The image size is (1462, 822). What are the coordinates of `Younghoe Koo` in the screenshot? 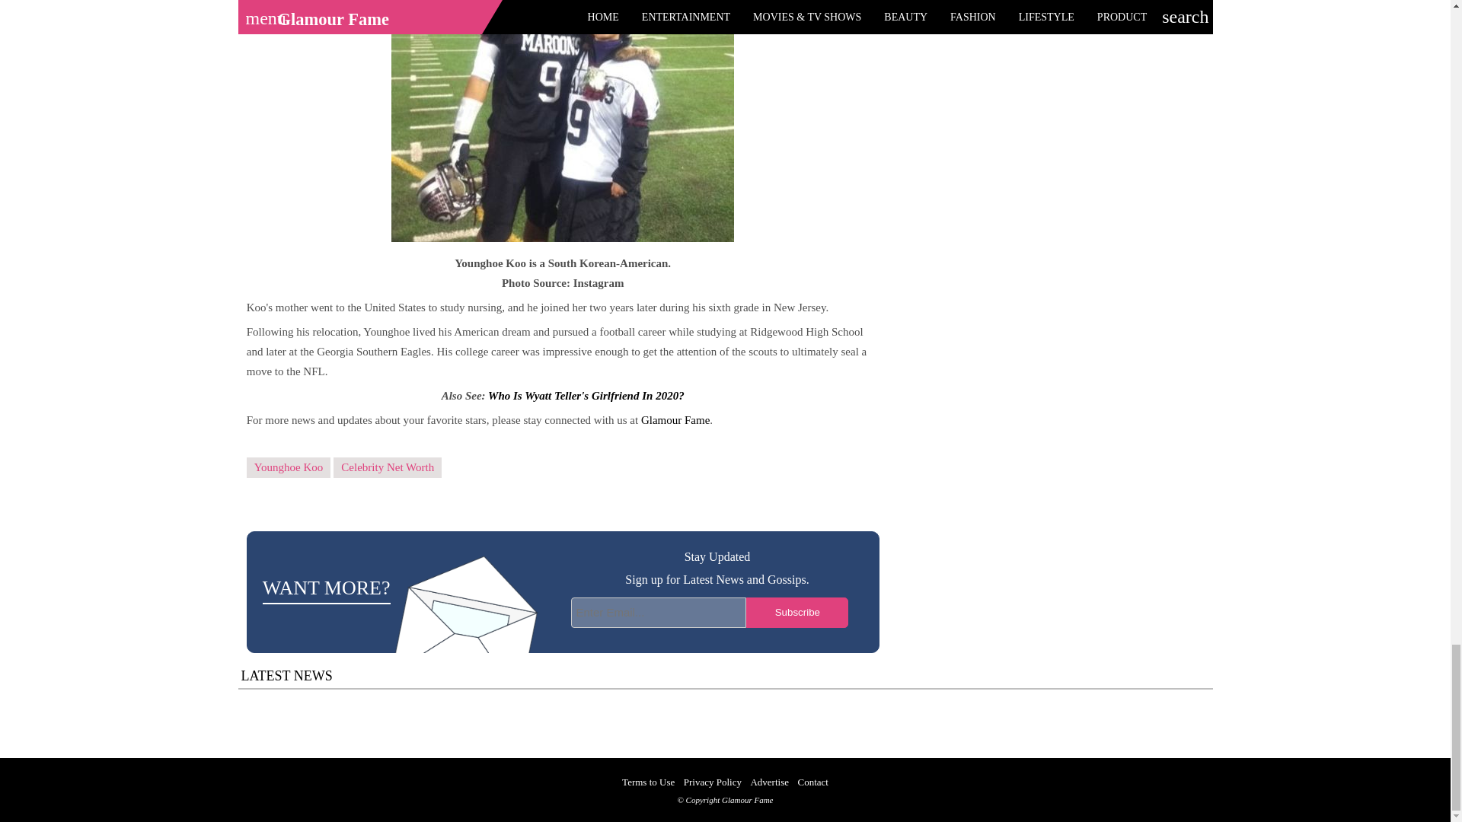 It's located at (289, 467).